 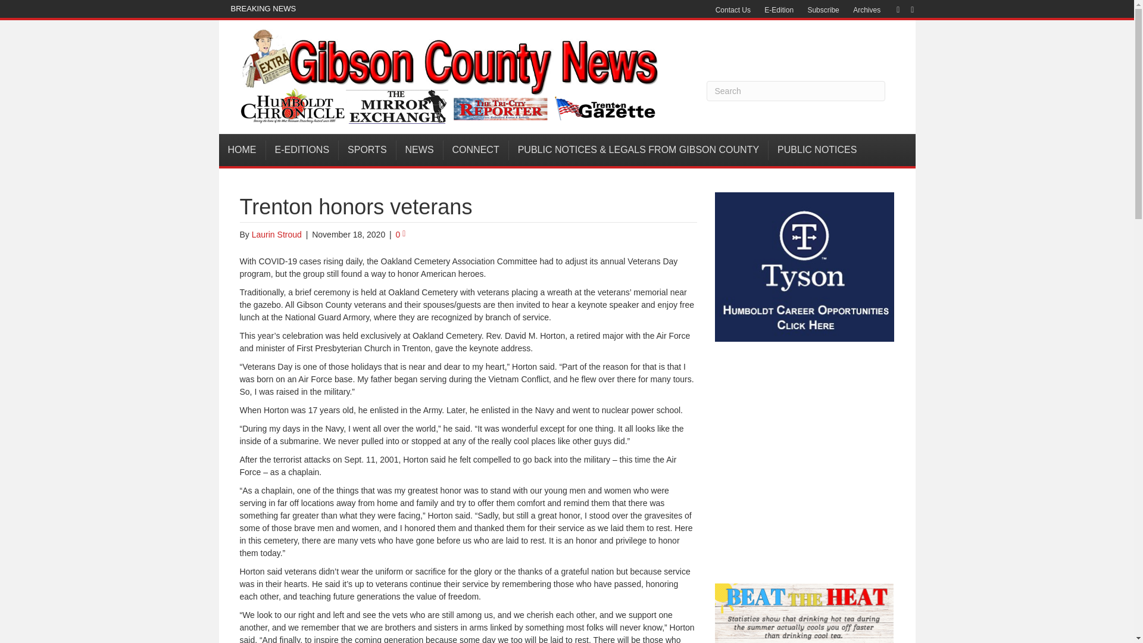 I want to click on E-Edition, so click(x=779, y=10).